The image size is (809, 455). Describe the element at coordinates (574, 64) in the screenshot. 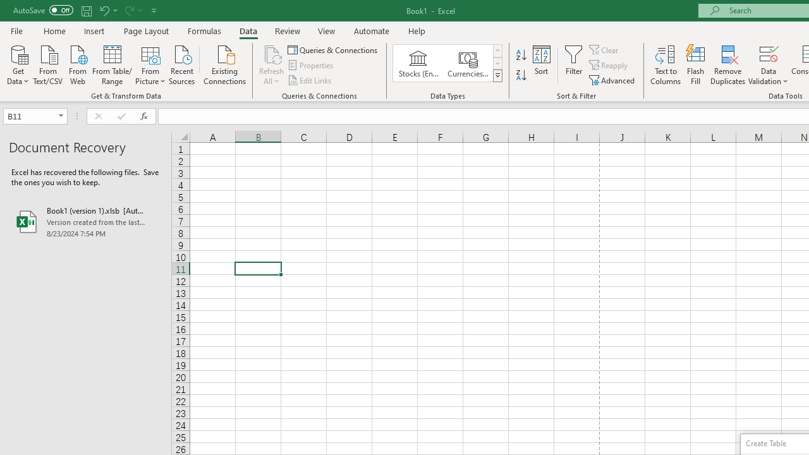

I see `Filter` at that location.